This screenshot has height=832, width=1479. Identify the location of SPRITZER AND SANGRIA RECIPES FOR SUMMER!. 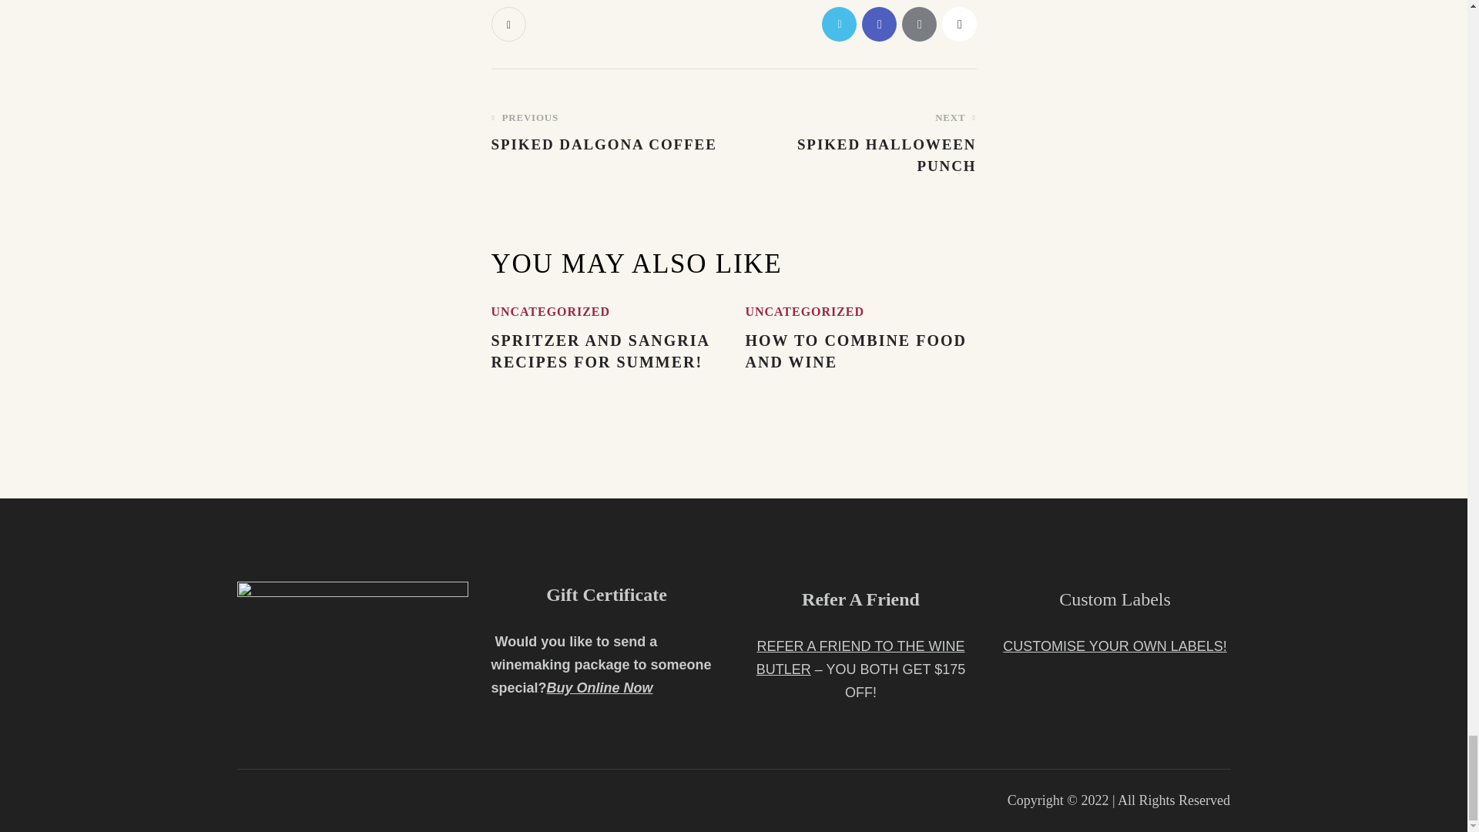
(607, 351).